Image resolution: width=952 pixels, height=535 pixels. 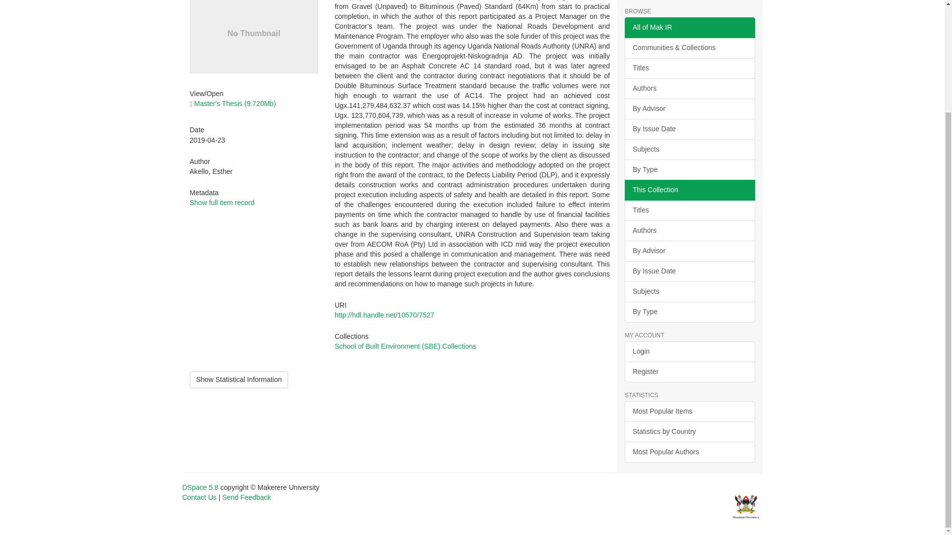 I want to click on Show Statistical Information, so click(x=239, y=379).